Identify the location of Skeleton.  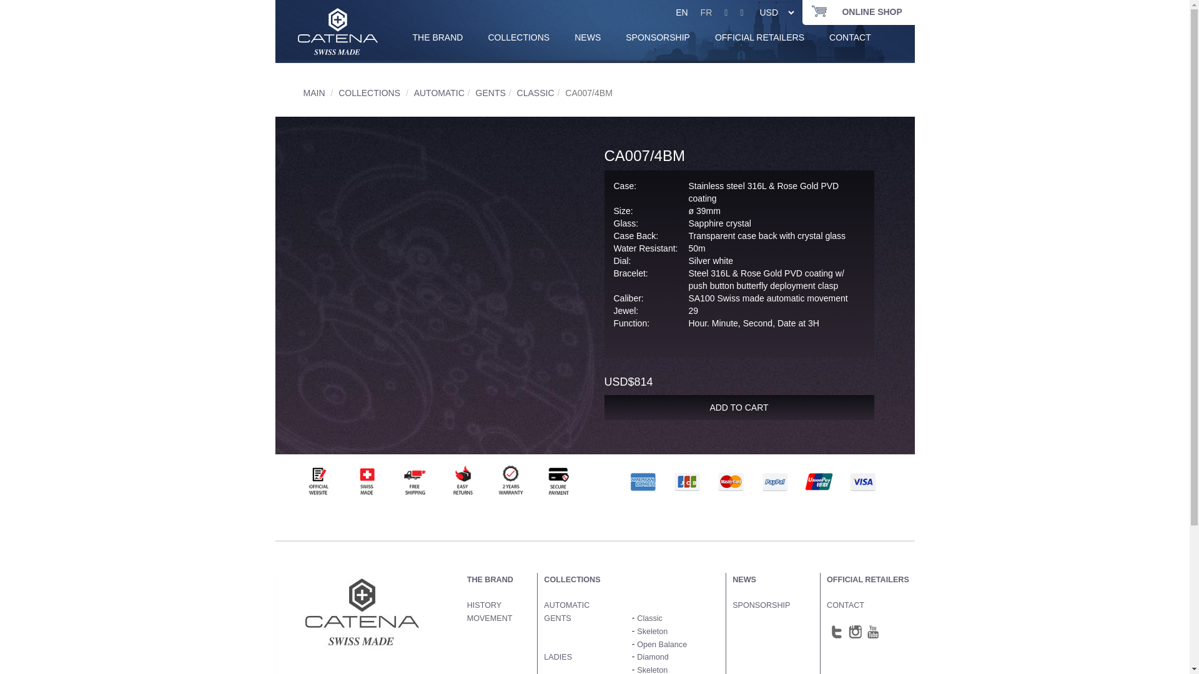
(652, 632).